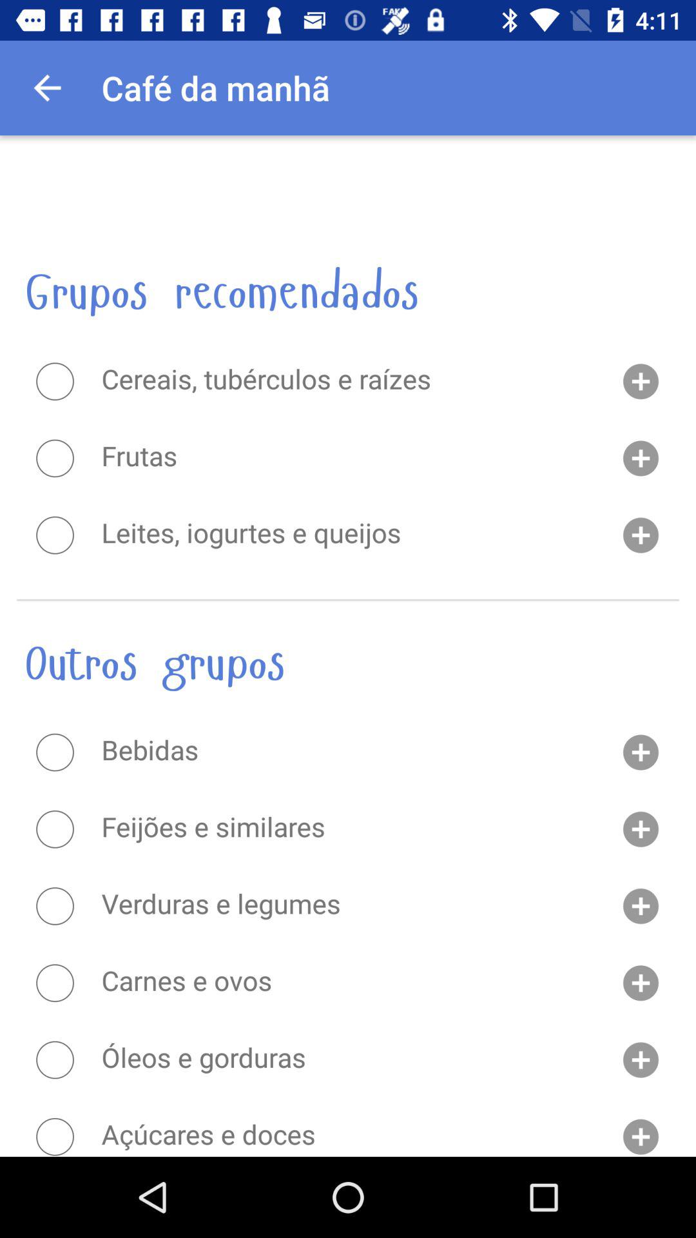  Describe the element at coordinates (55, 381) in the screenshot. I see `choose the option cereais tubrculos e razes` at that location.